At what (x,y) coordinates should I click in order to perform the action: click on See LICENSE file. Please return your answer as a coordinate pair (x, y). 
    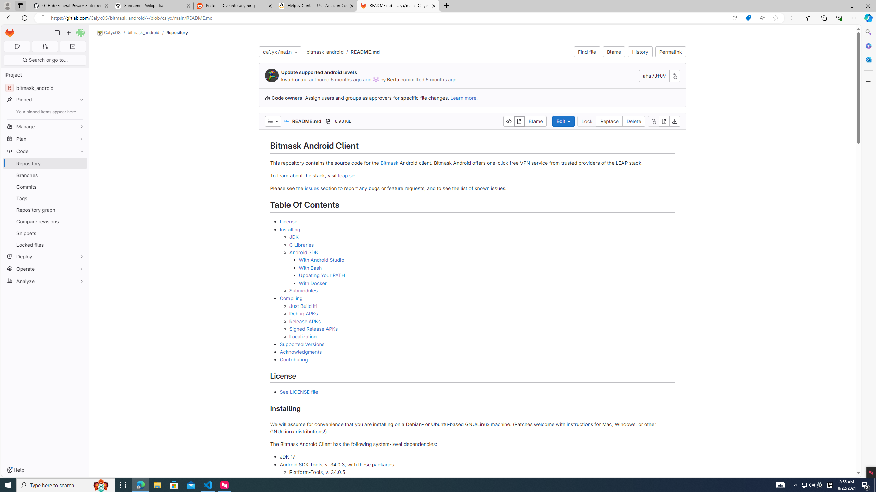
    Looking at the image, I should click on (477, 392).